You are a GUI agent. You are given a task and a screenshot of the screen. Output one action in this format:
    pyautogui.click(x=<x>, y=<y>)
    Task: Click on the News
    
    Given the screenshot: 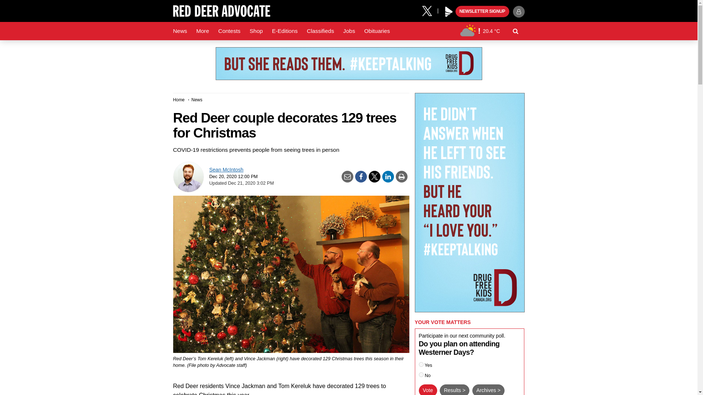 What is the action you would take?
    pyautogui.click(x=180, y=31)
    